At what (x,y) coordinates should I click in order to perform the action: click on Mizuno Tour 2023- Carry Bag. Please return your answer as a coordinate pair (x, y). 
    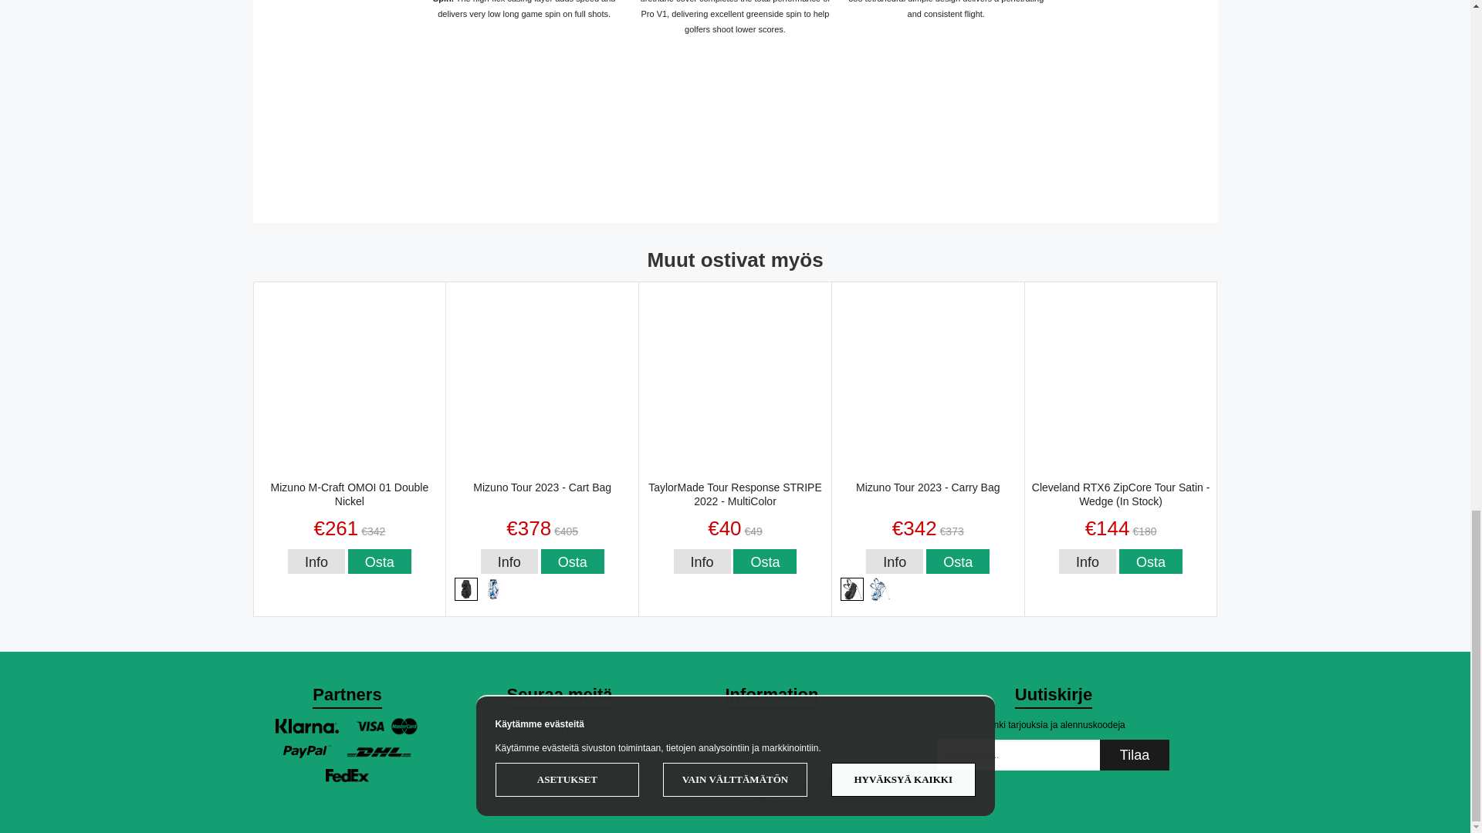
    Looking at the image, I should click on (878, 588).